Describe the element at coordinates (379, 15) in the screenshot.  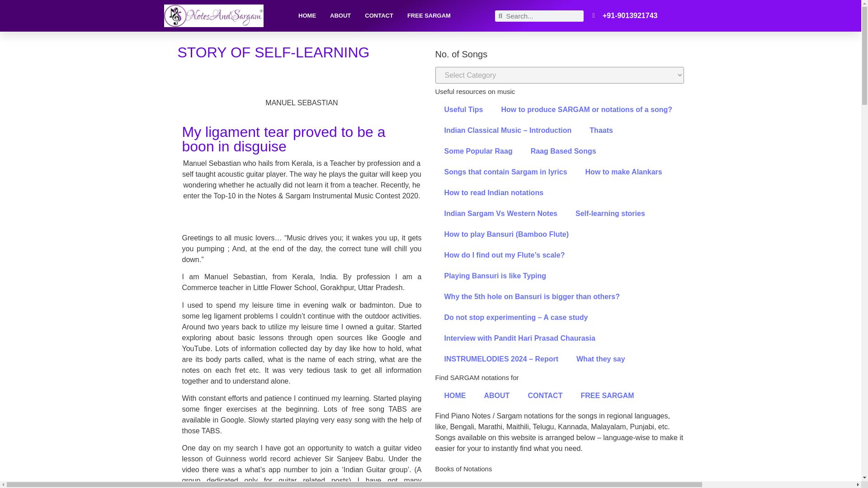
I see `CONTACT` at that location.